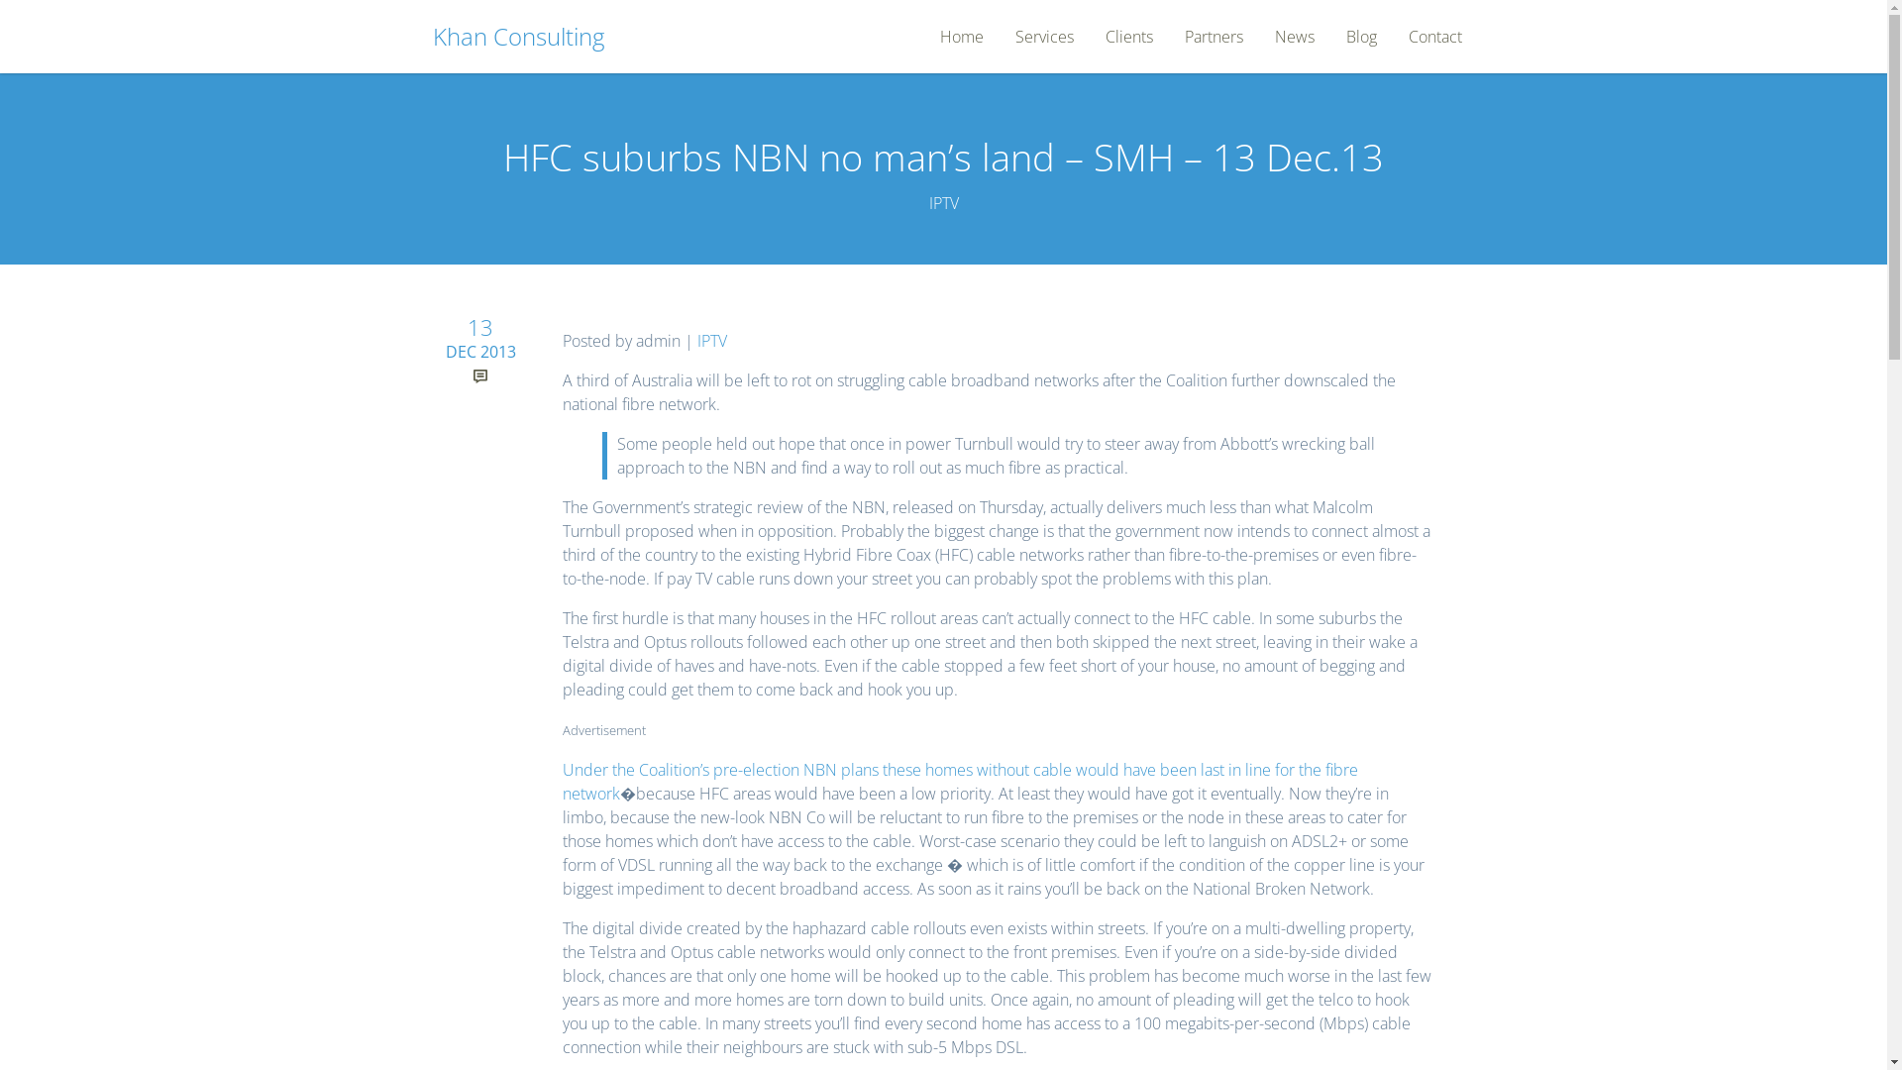  I want to click on Clients, so click(1129, 37).